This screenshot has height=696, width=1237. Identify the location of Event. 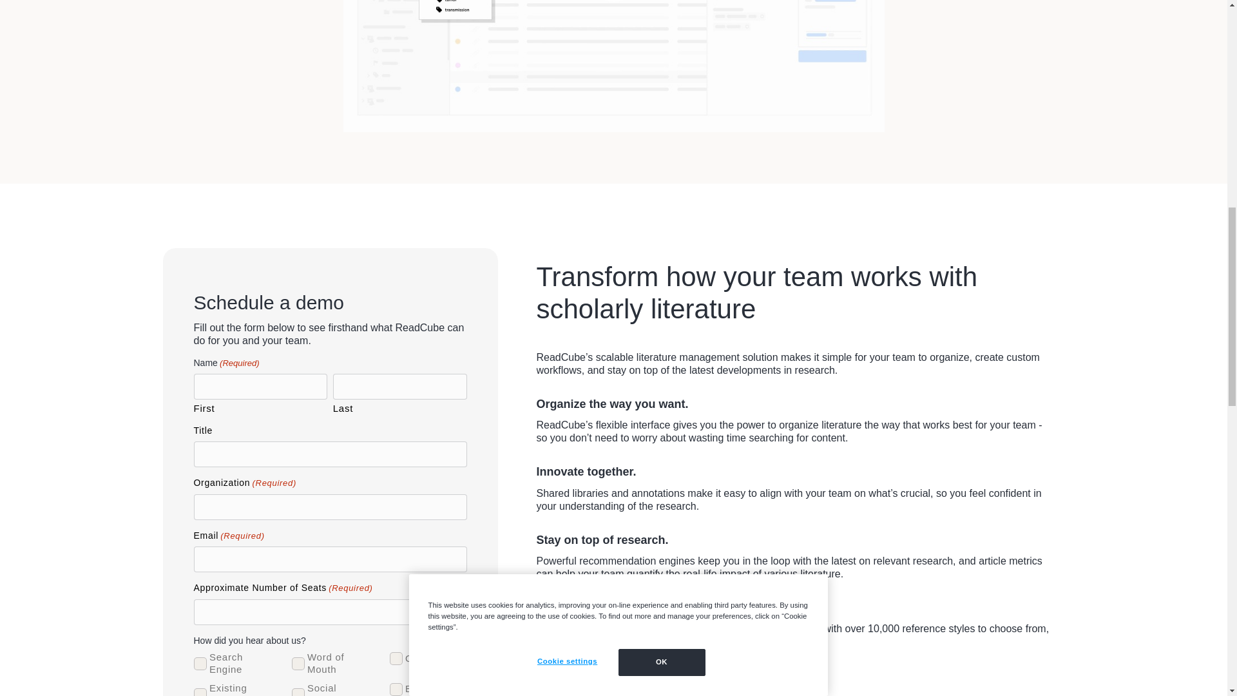
(396, 690).